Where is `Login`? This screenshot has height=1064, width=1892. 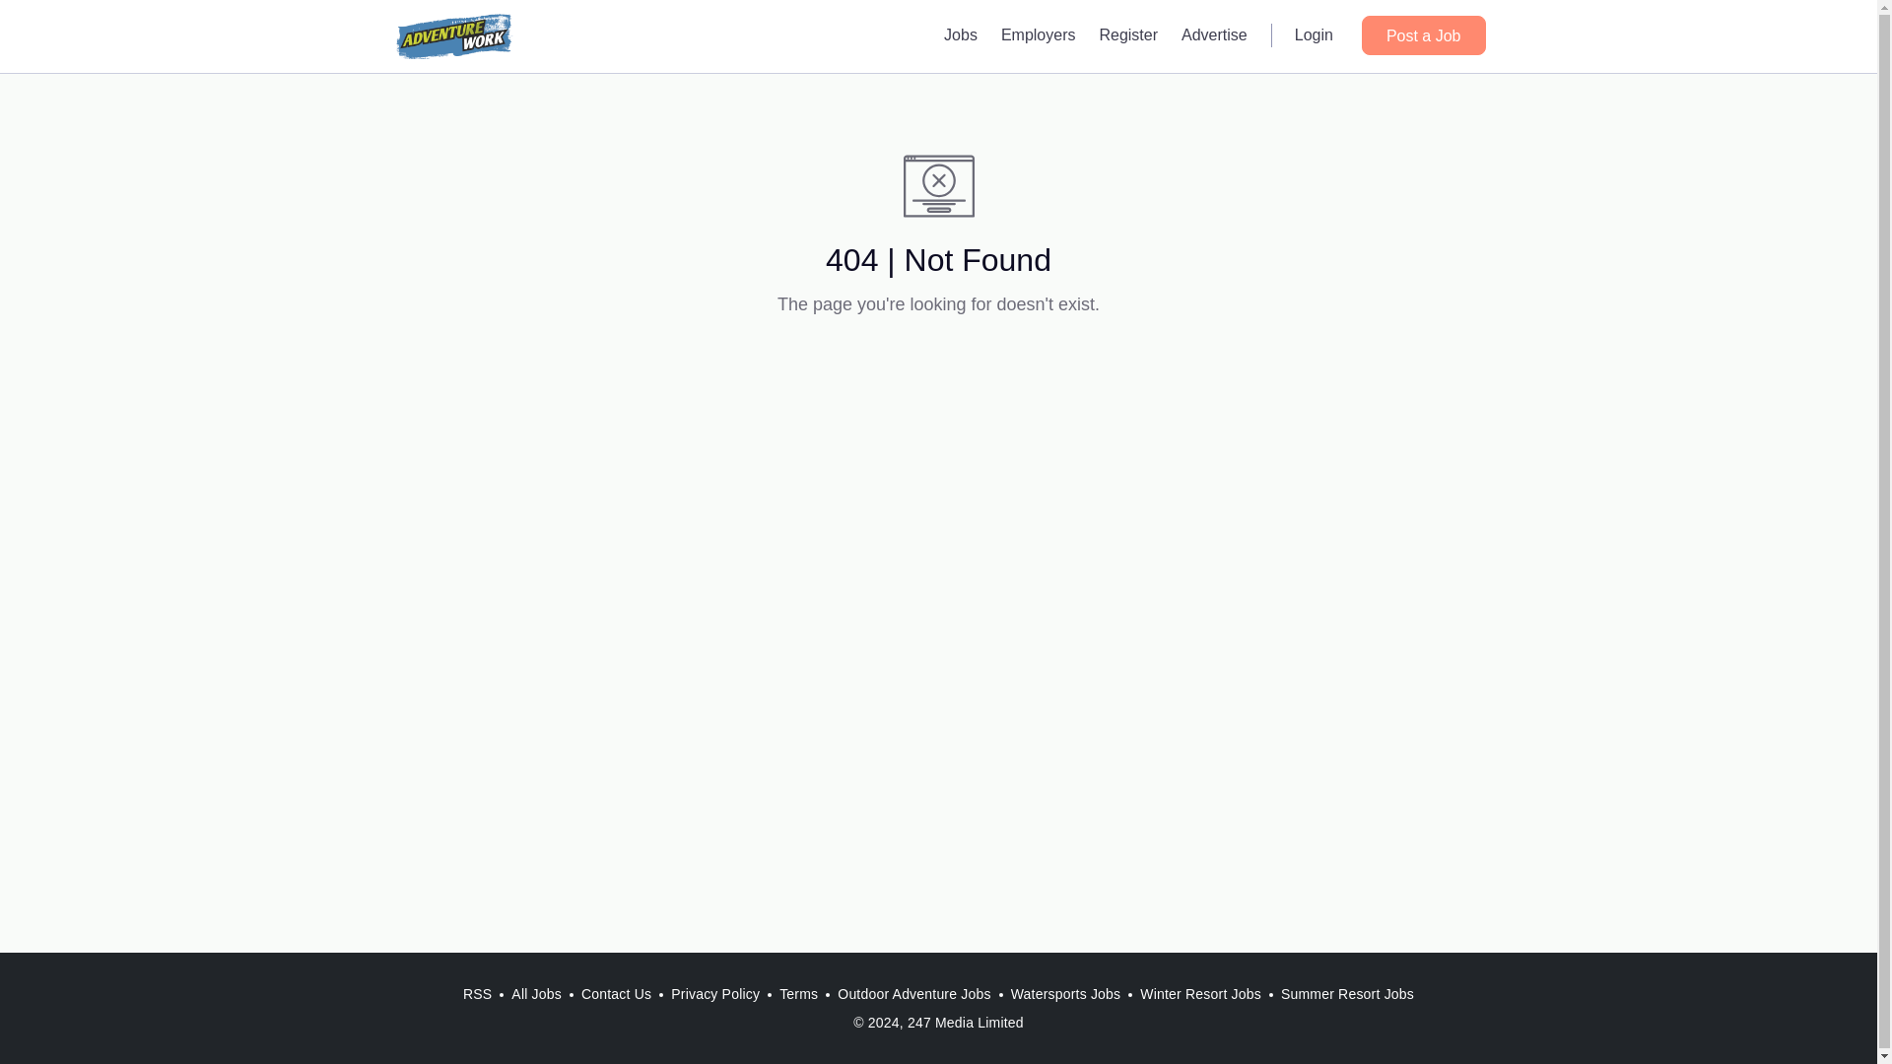 Login is located at coordinates (1314, 34).